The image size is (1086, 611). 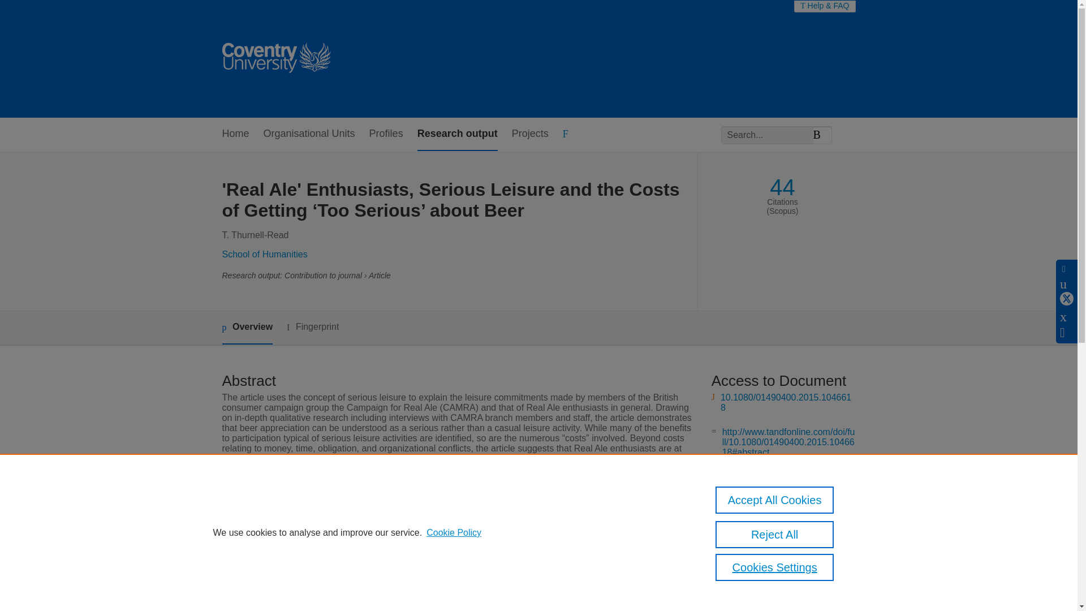 I want to click on Profiles, so click(x=386, y=134).